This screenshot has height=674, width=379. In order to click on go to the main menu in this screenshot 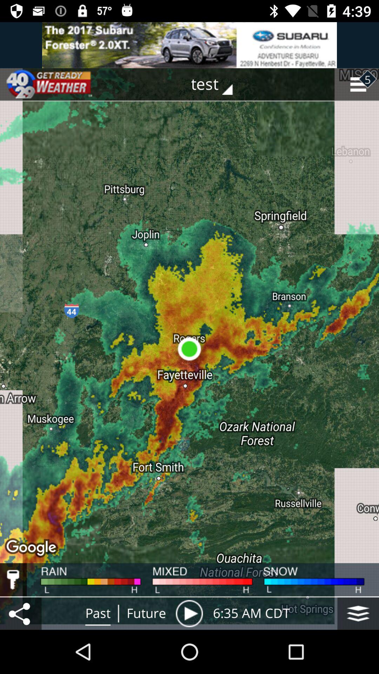, I will do `click(358, 614)`.